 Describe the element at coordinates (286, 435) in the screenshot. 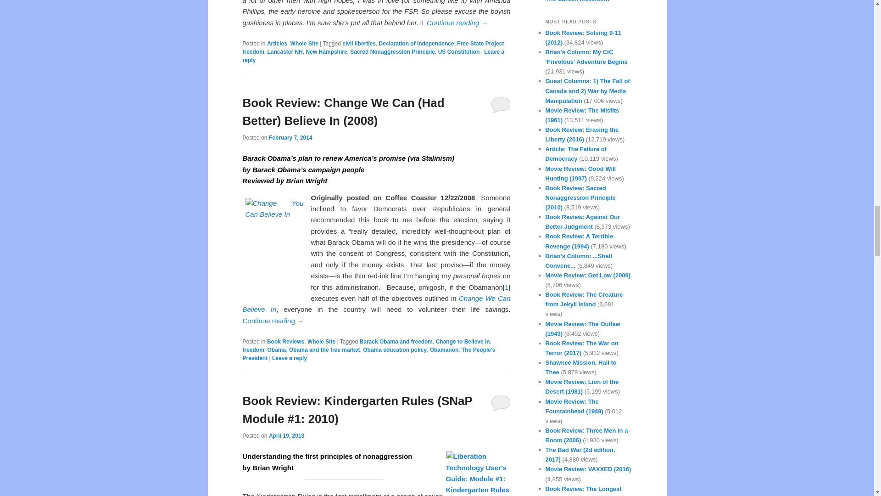

I see `22:37` at that location.